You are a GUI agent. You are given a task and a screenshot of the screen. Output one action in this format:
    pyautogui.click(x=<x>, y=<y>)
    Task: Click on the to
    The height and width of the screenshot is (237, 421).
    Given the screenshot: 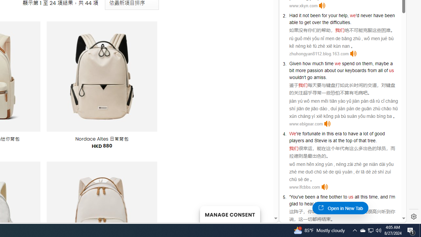 What is the action you would take?
    pyautogui.click(x=345, y=134)
    